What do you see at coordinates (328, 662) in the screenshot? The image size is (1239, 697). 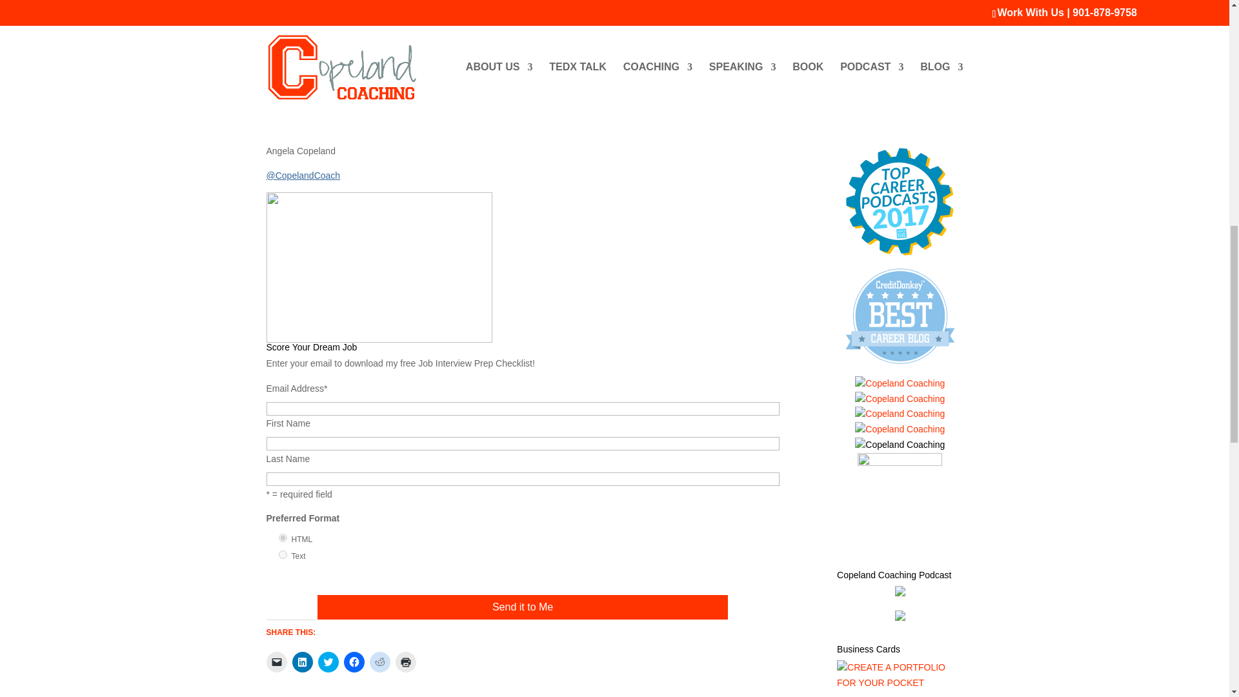 I see `Click to share on Twitter` at bounding box center [328, 662].